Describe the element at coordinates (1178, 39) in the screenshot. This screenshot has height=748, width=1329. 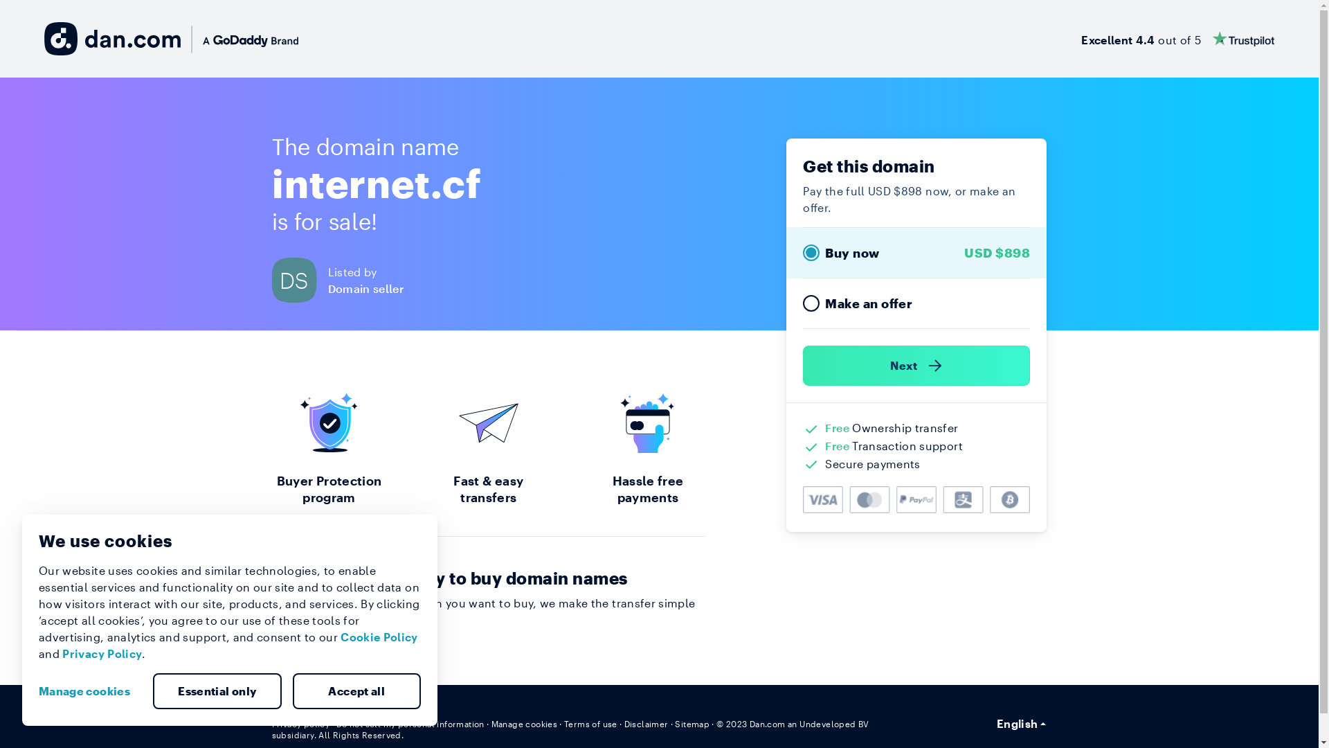
I see `Excellent 4.4 out of 5` at that location.